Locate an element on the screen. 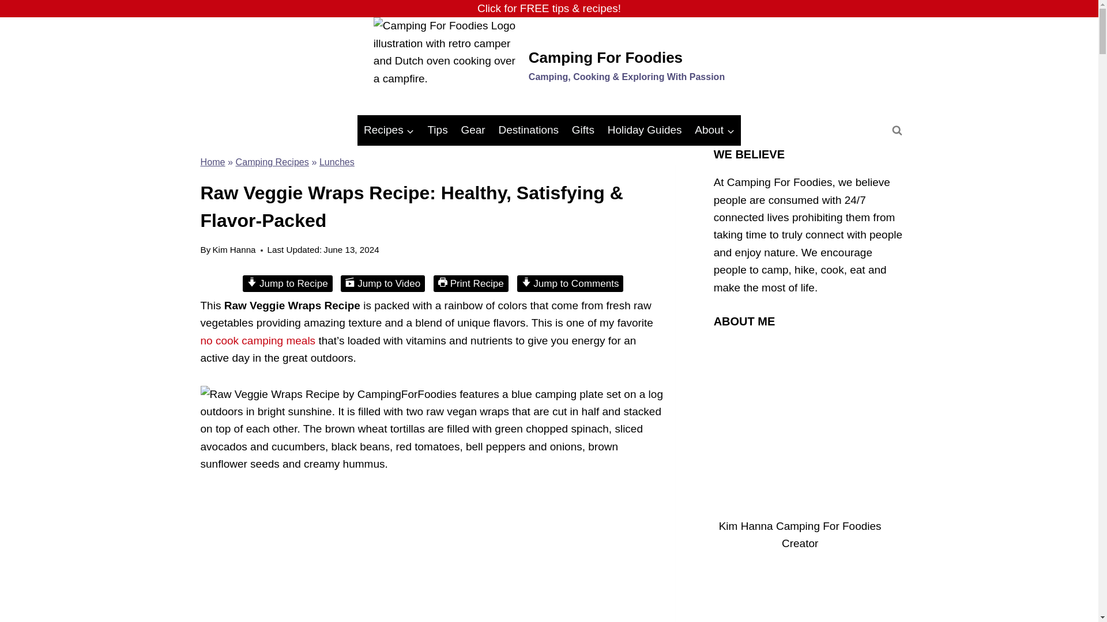 The width and height of the screenshot is (1107, 622). Gear is located at coordinates (473, 130).